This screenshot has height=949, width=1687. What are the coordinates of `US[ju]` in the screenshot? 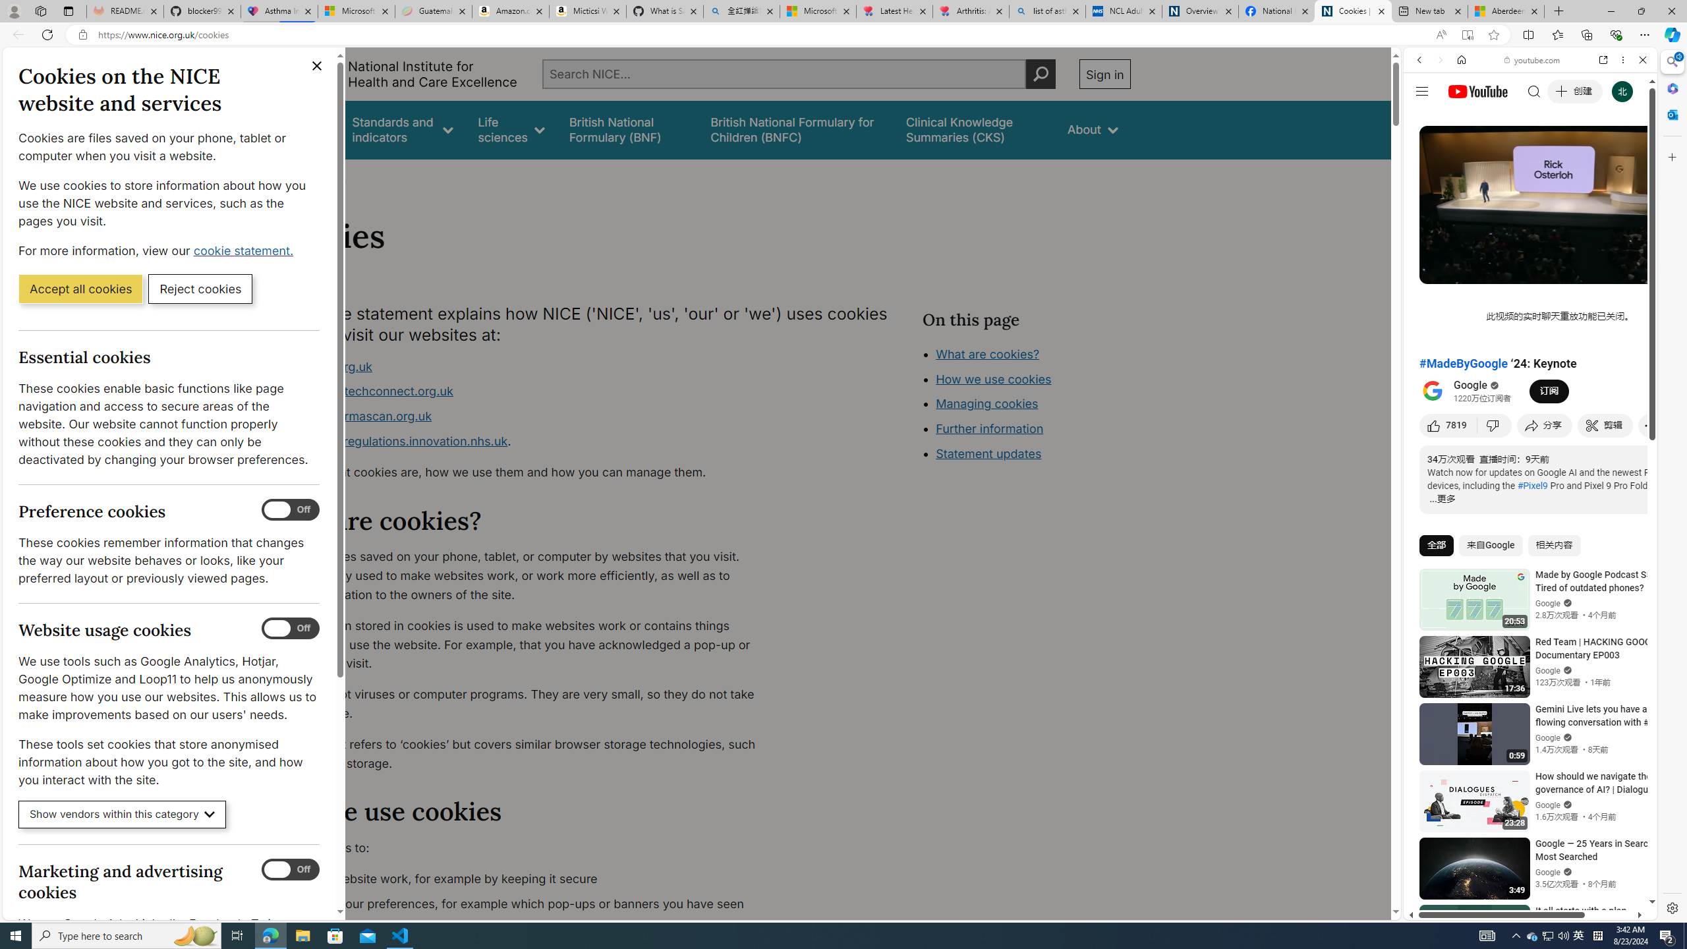 It's located at (1447, 909).